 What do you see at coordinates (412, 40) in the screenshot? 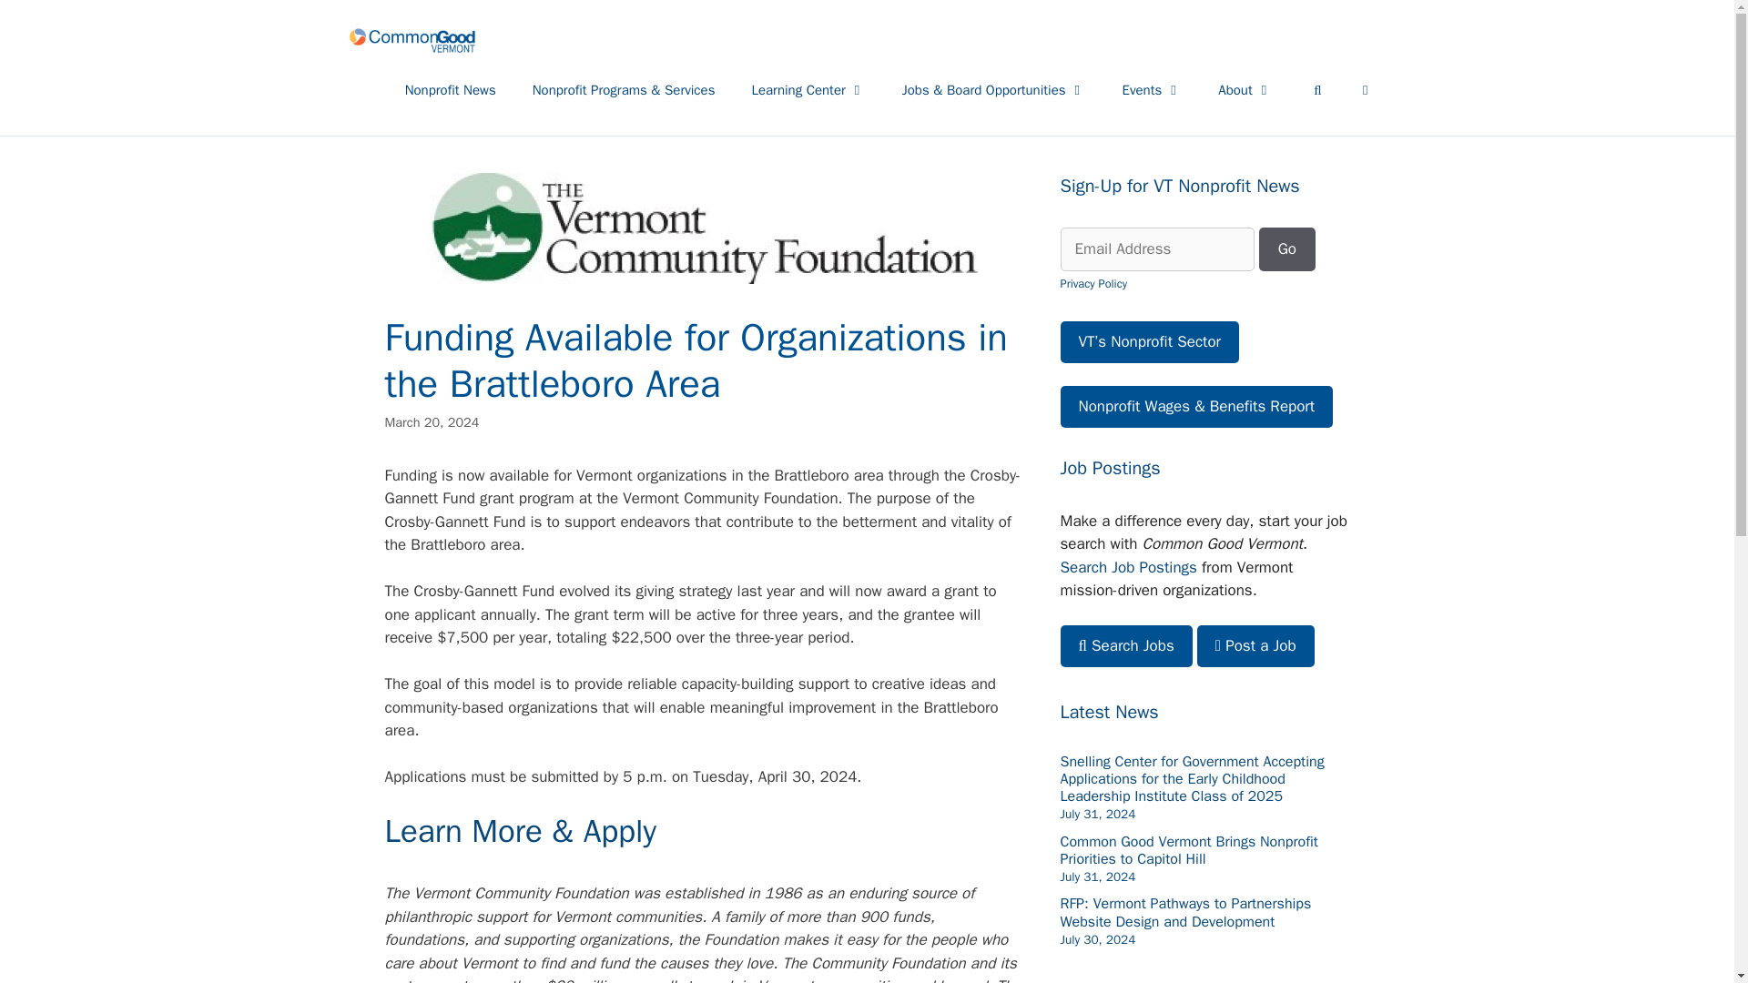
I see `Common Good Vermont` at bounding box center [412, 40].